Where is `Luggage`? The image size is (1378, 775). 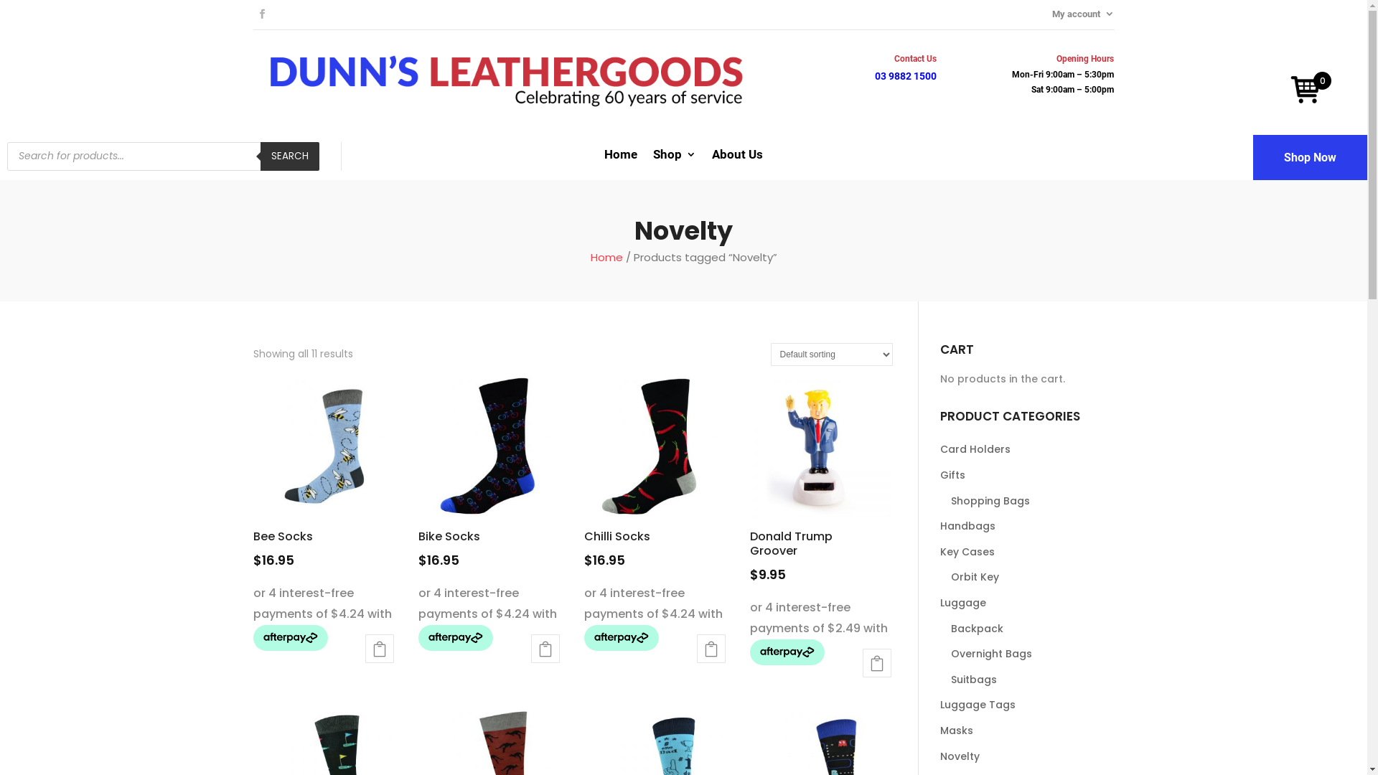 Luggage is located at coordinates (1028, 603).